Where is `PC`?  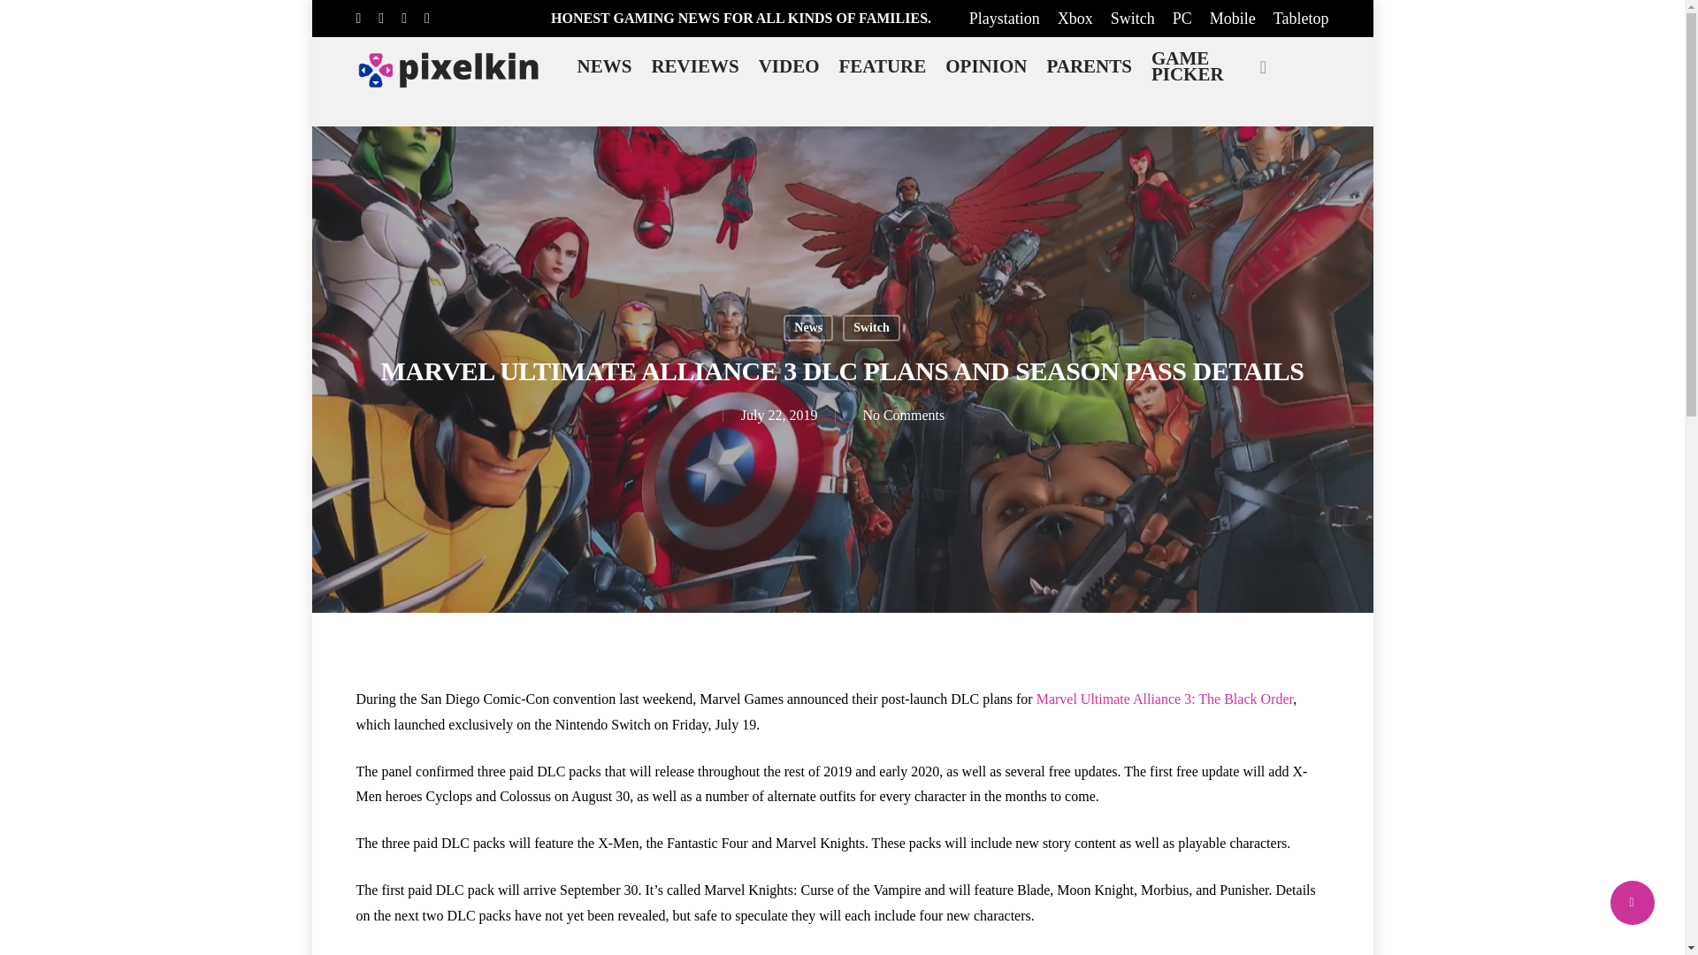
PC is located at coordinates (1182, 18).